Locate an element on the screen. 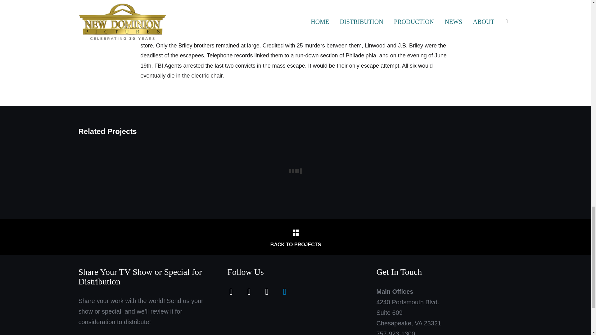 This screenshot has height=335, width=596. Follow Me is located at coordinates (249, 291).